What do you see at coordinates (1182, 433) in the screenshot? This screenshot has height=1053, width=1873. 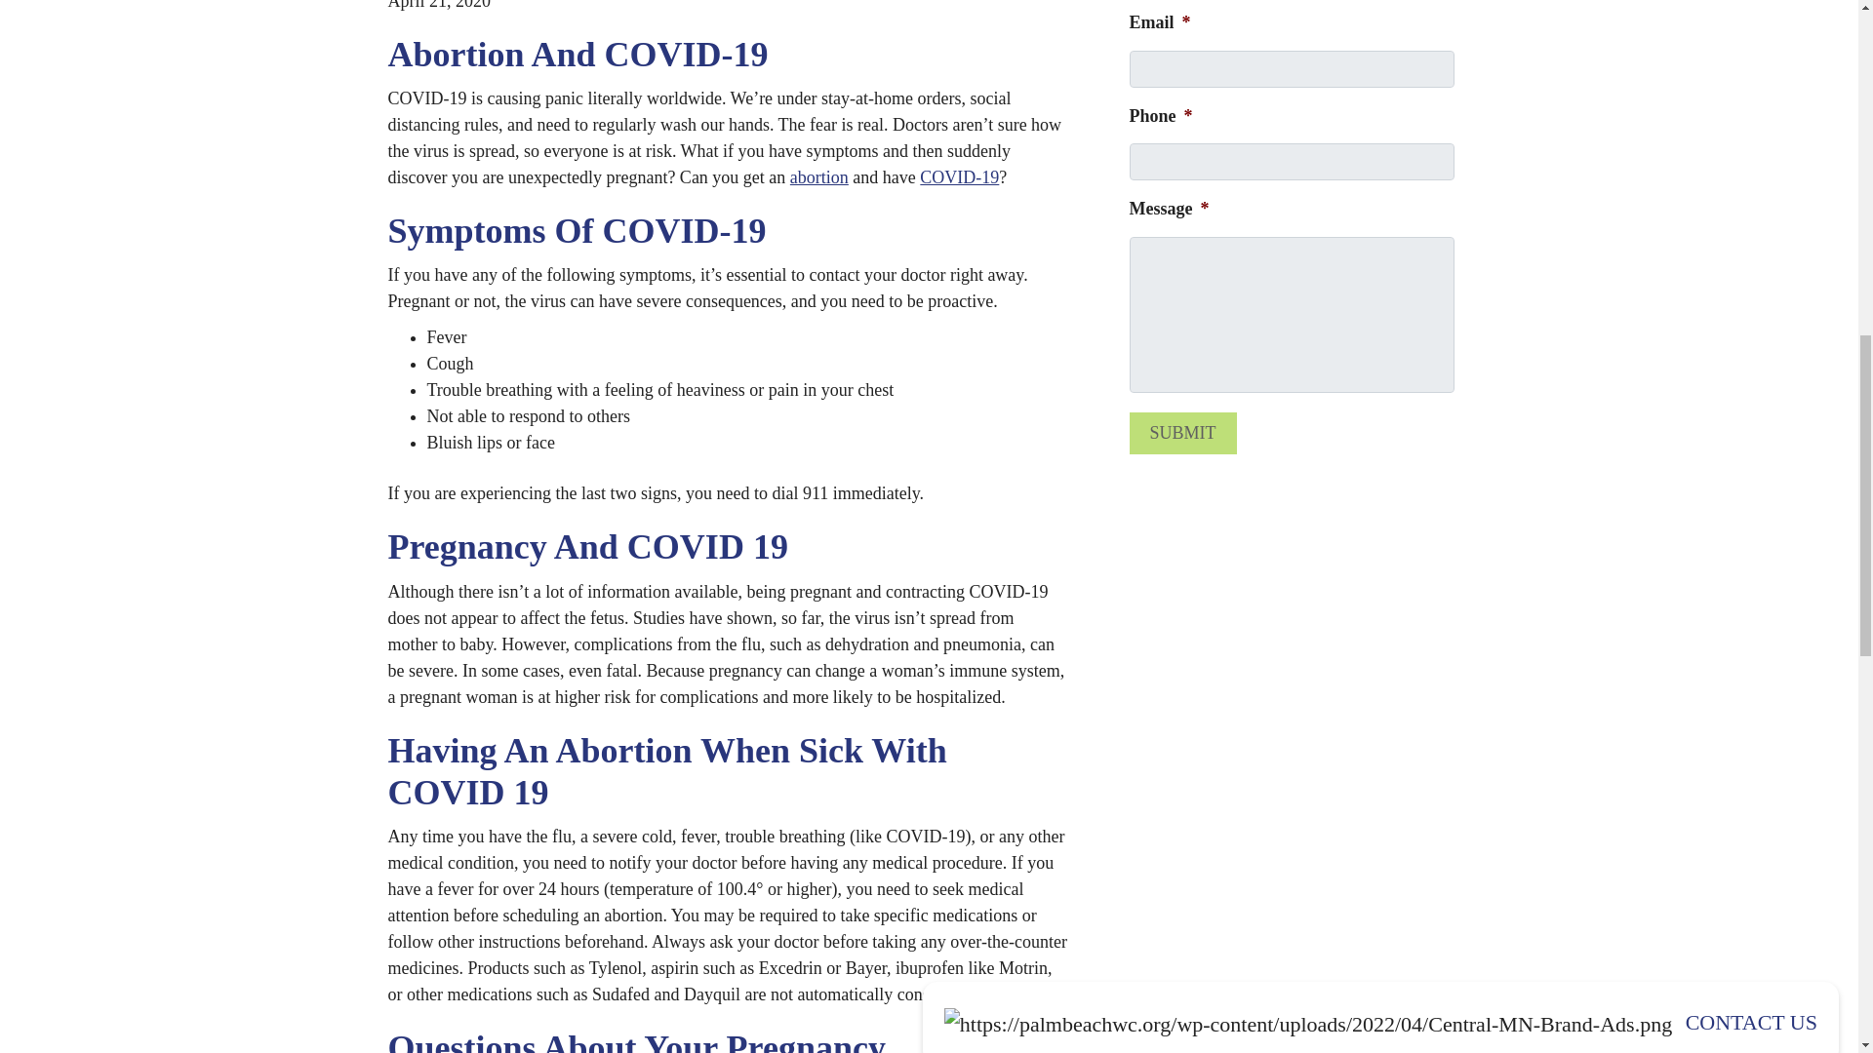 I see `Submit` at bounding box center [1182, 433].